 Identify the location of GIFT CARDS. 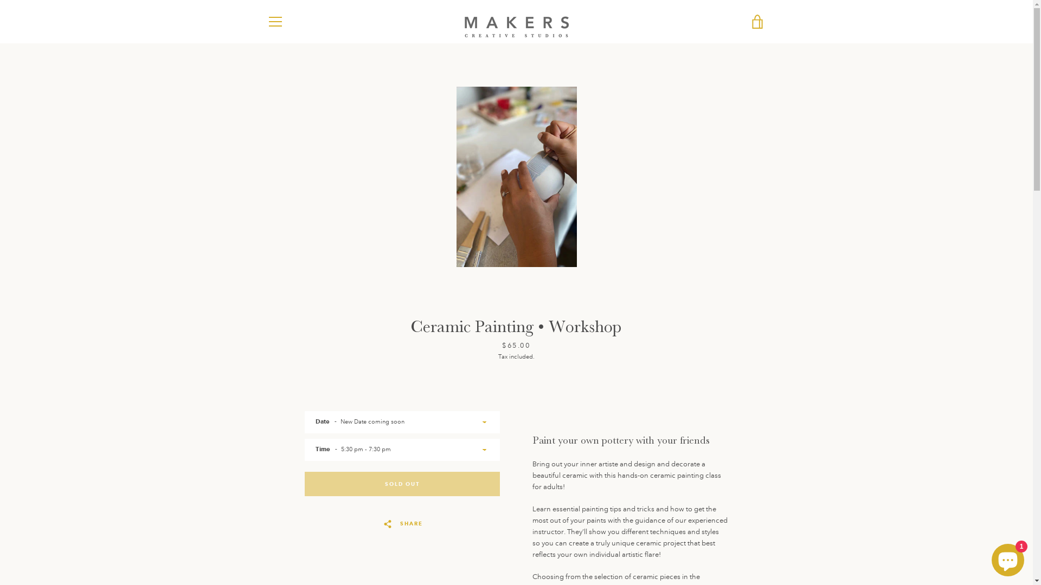
(285, 389).